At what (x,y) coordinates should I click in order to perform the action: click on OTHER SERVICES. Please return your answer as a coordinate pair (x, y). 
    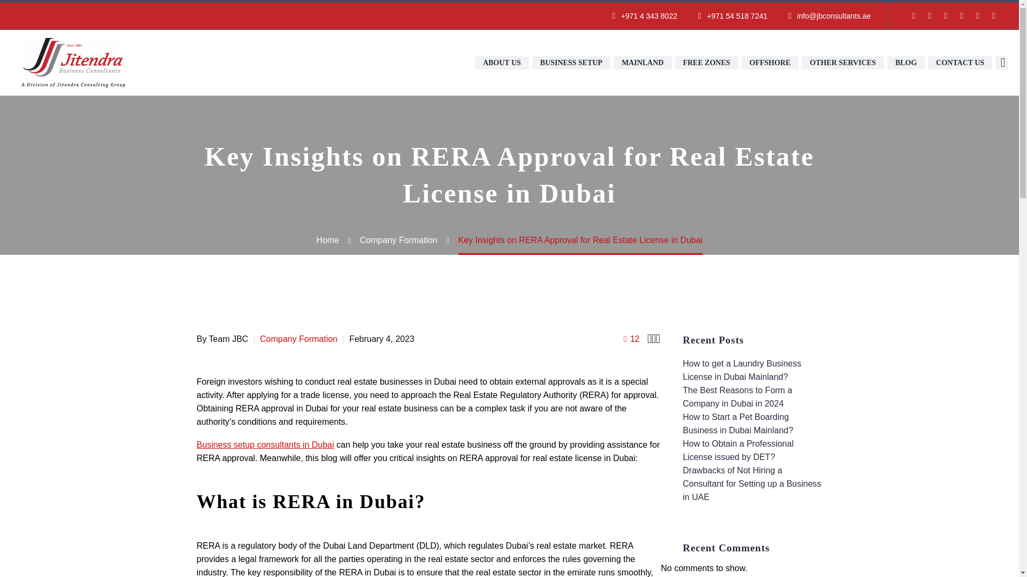
    Looking at the image, I should click on (843, 62).